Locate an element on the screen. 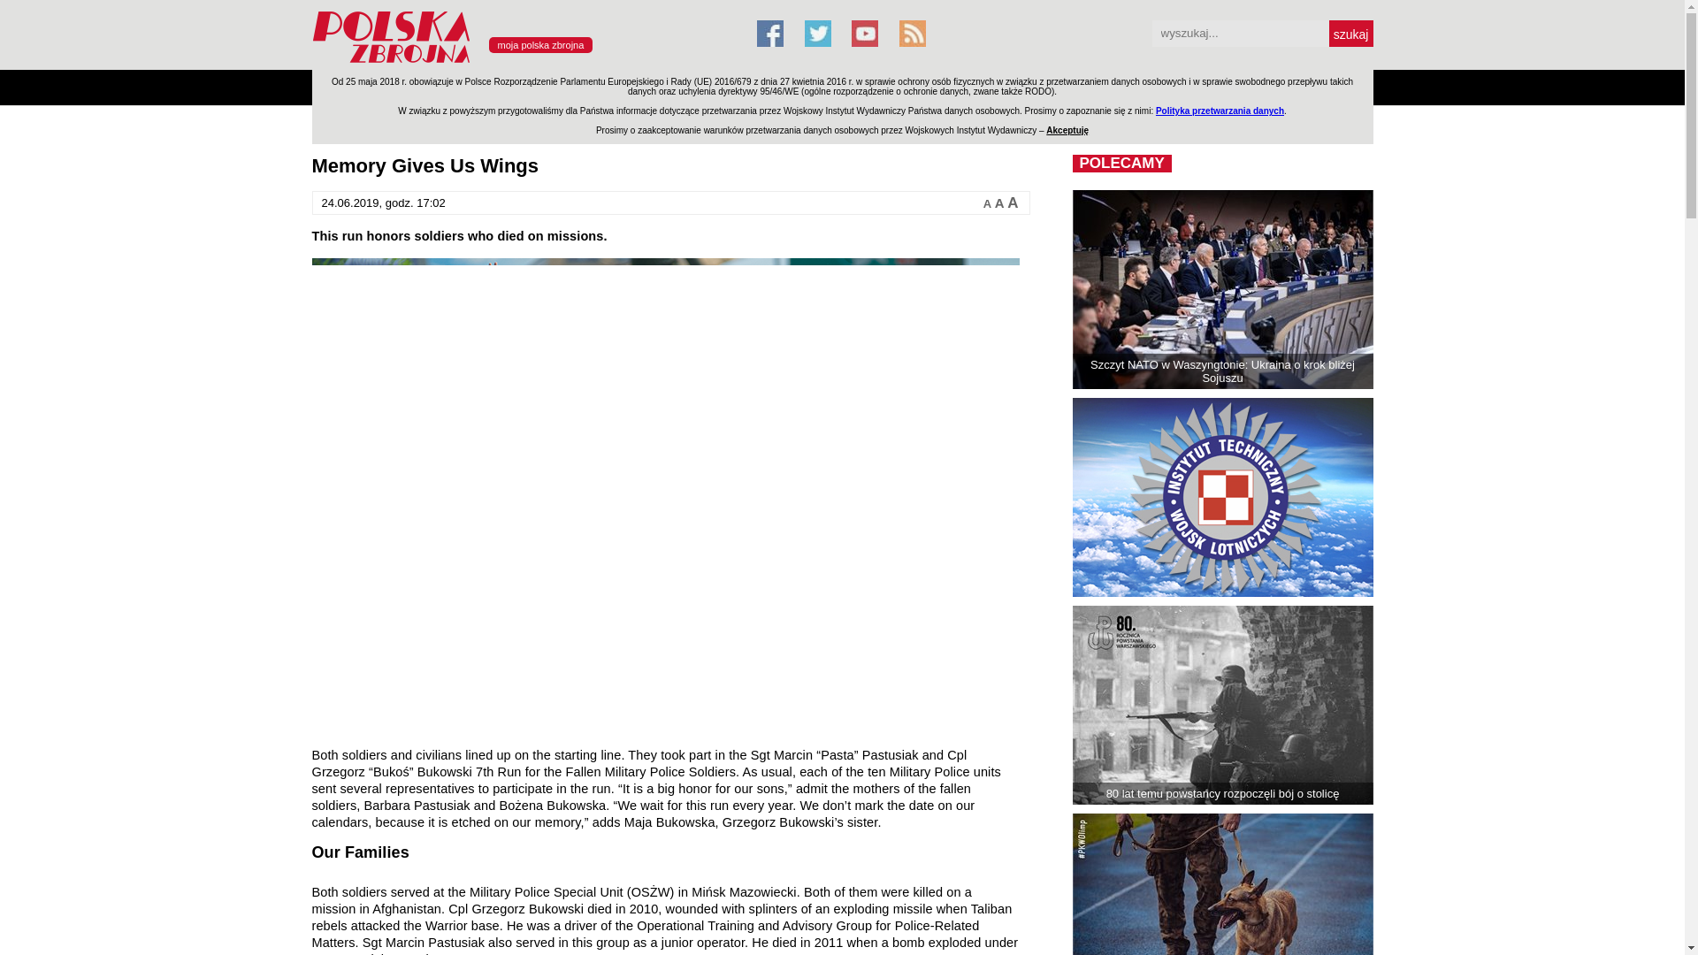  Sport is located at coordinates (798, 87).